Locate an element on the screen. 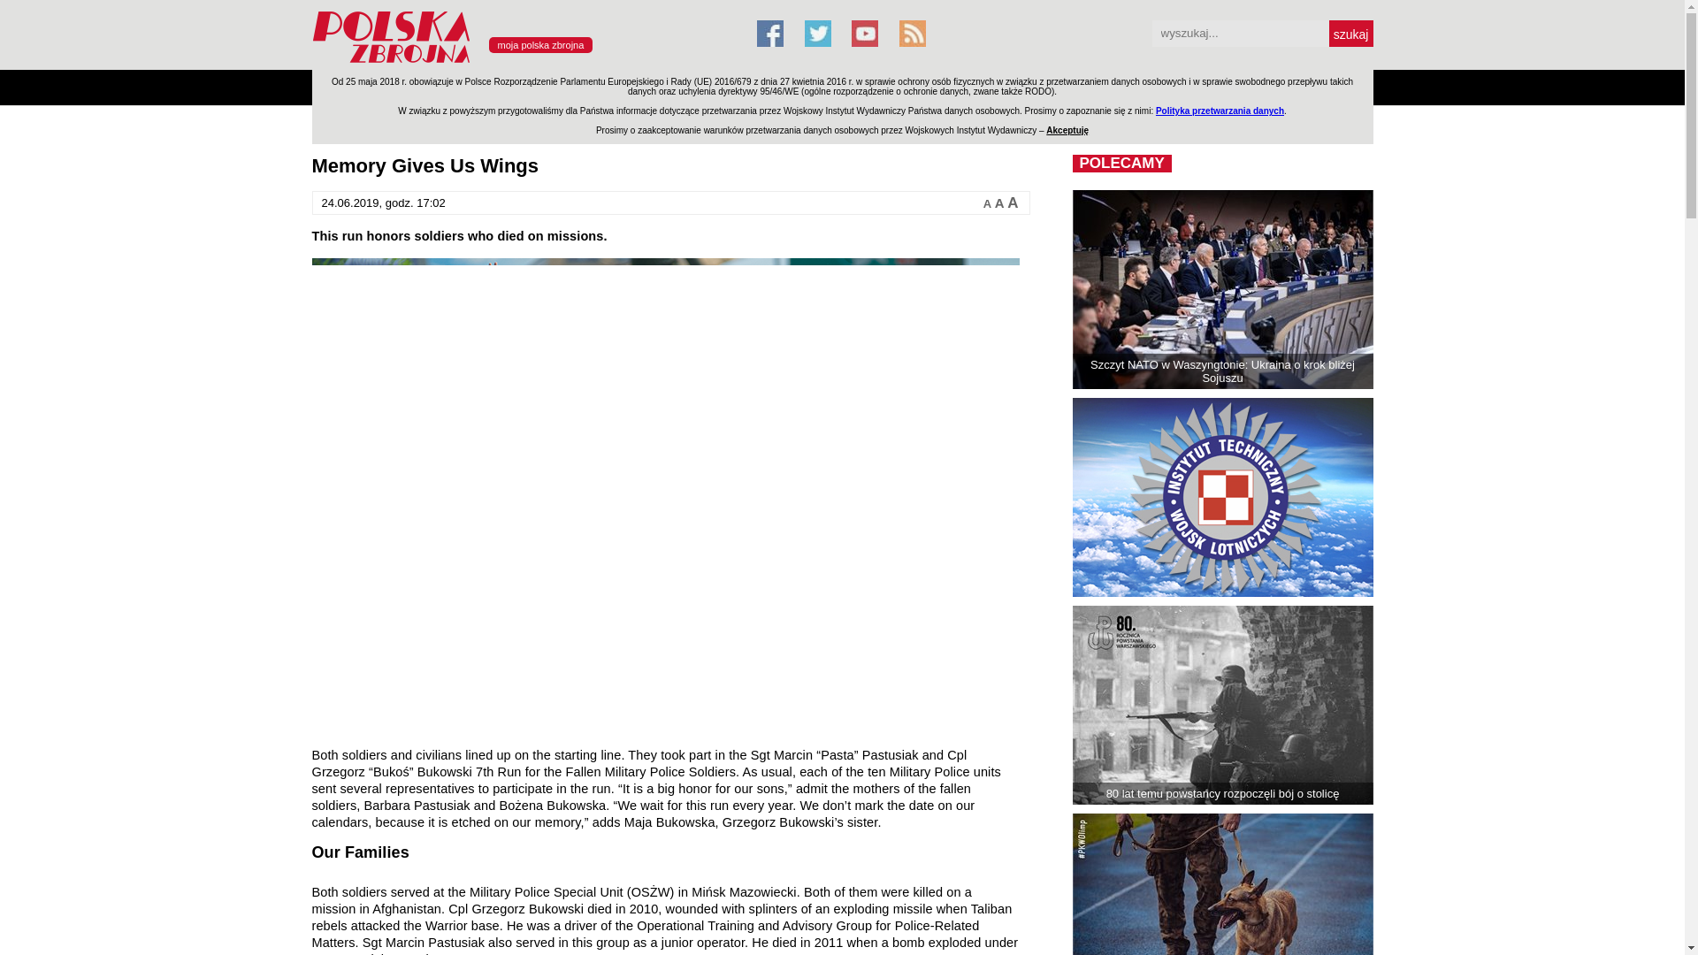  Sport is located at coordinates (798, 87).